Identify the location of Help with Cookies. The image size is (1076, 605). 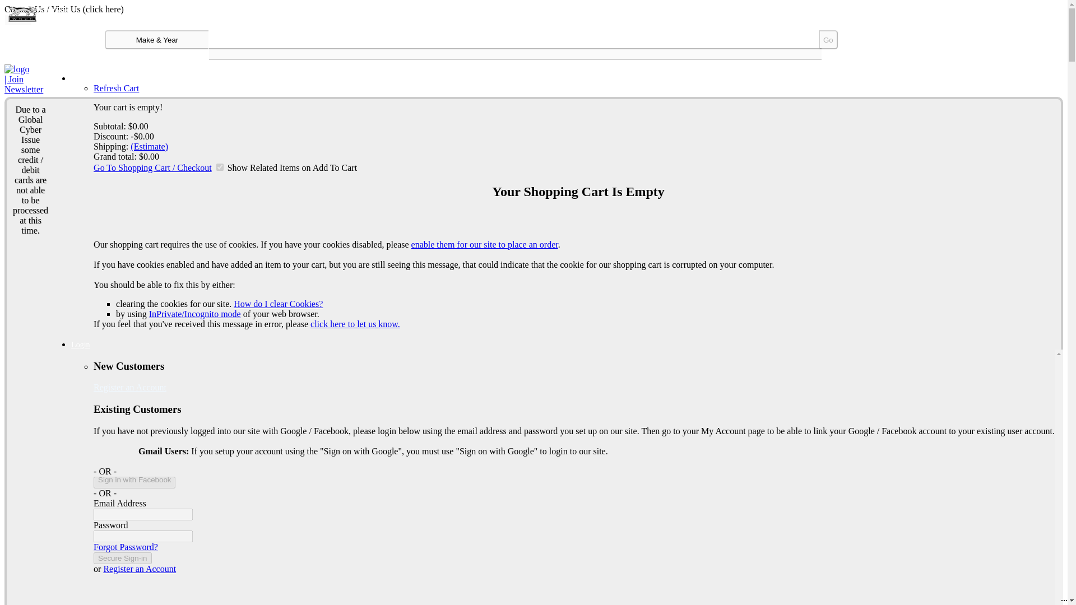
(484, 244).